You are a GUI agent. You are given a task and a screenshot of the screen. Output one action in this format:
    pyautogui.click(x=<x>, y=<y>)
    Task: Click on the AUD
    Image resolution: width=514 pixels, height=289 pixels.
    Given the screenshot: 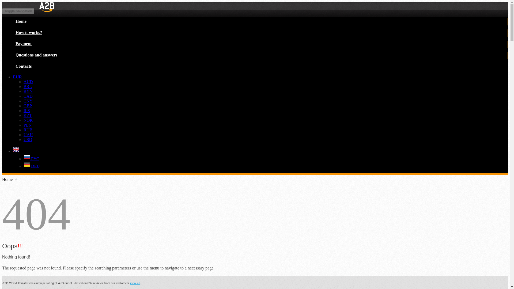 What is the action you would take?
    pyautogui.click(x=28, y=82)
    